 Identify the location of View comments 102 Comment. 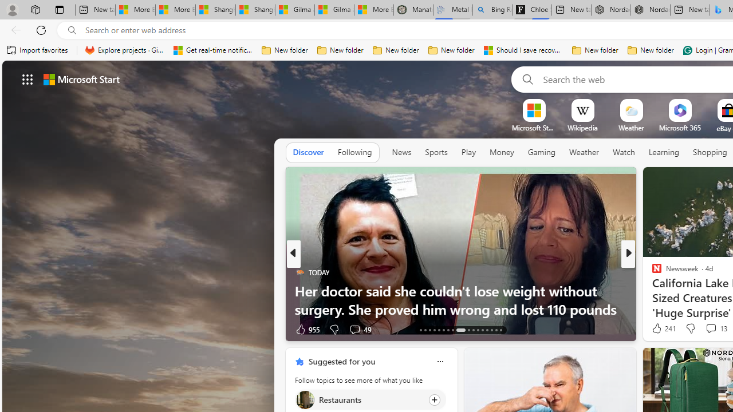
(6, 330).